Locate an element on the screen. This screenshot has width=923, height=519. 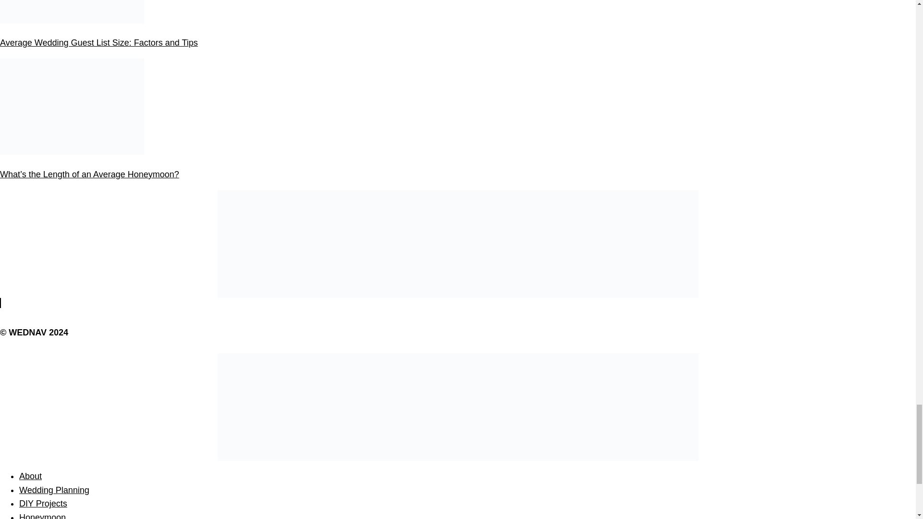
Wedding Planning is located at coordinates (54, 490).